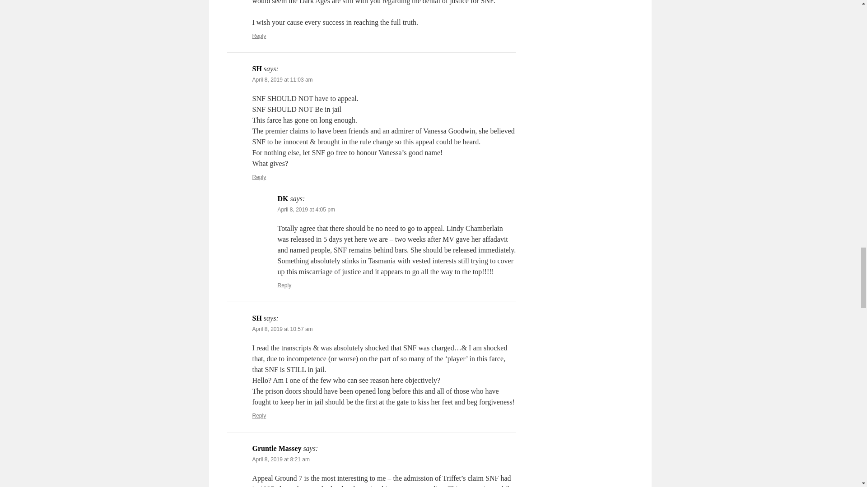  I want to click on Reply, so click(259, 177).